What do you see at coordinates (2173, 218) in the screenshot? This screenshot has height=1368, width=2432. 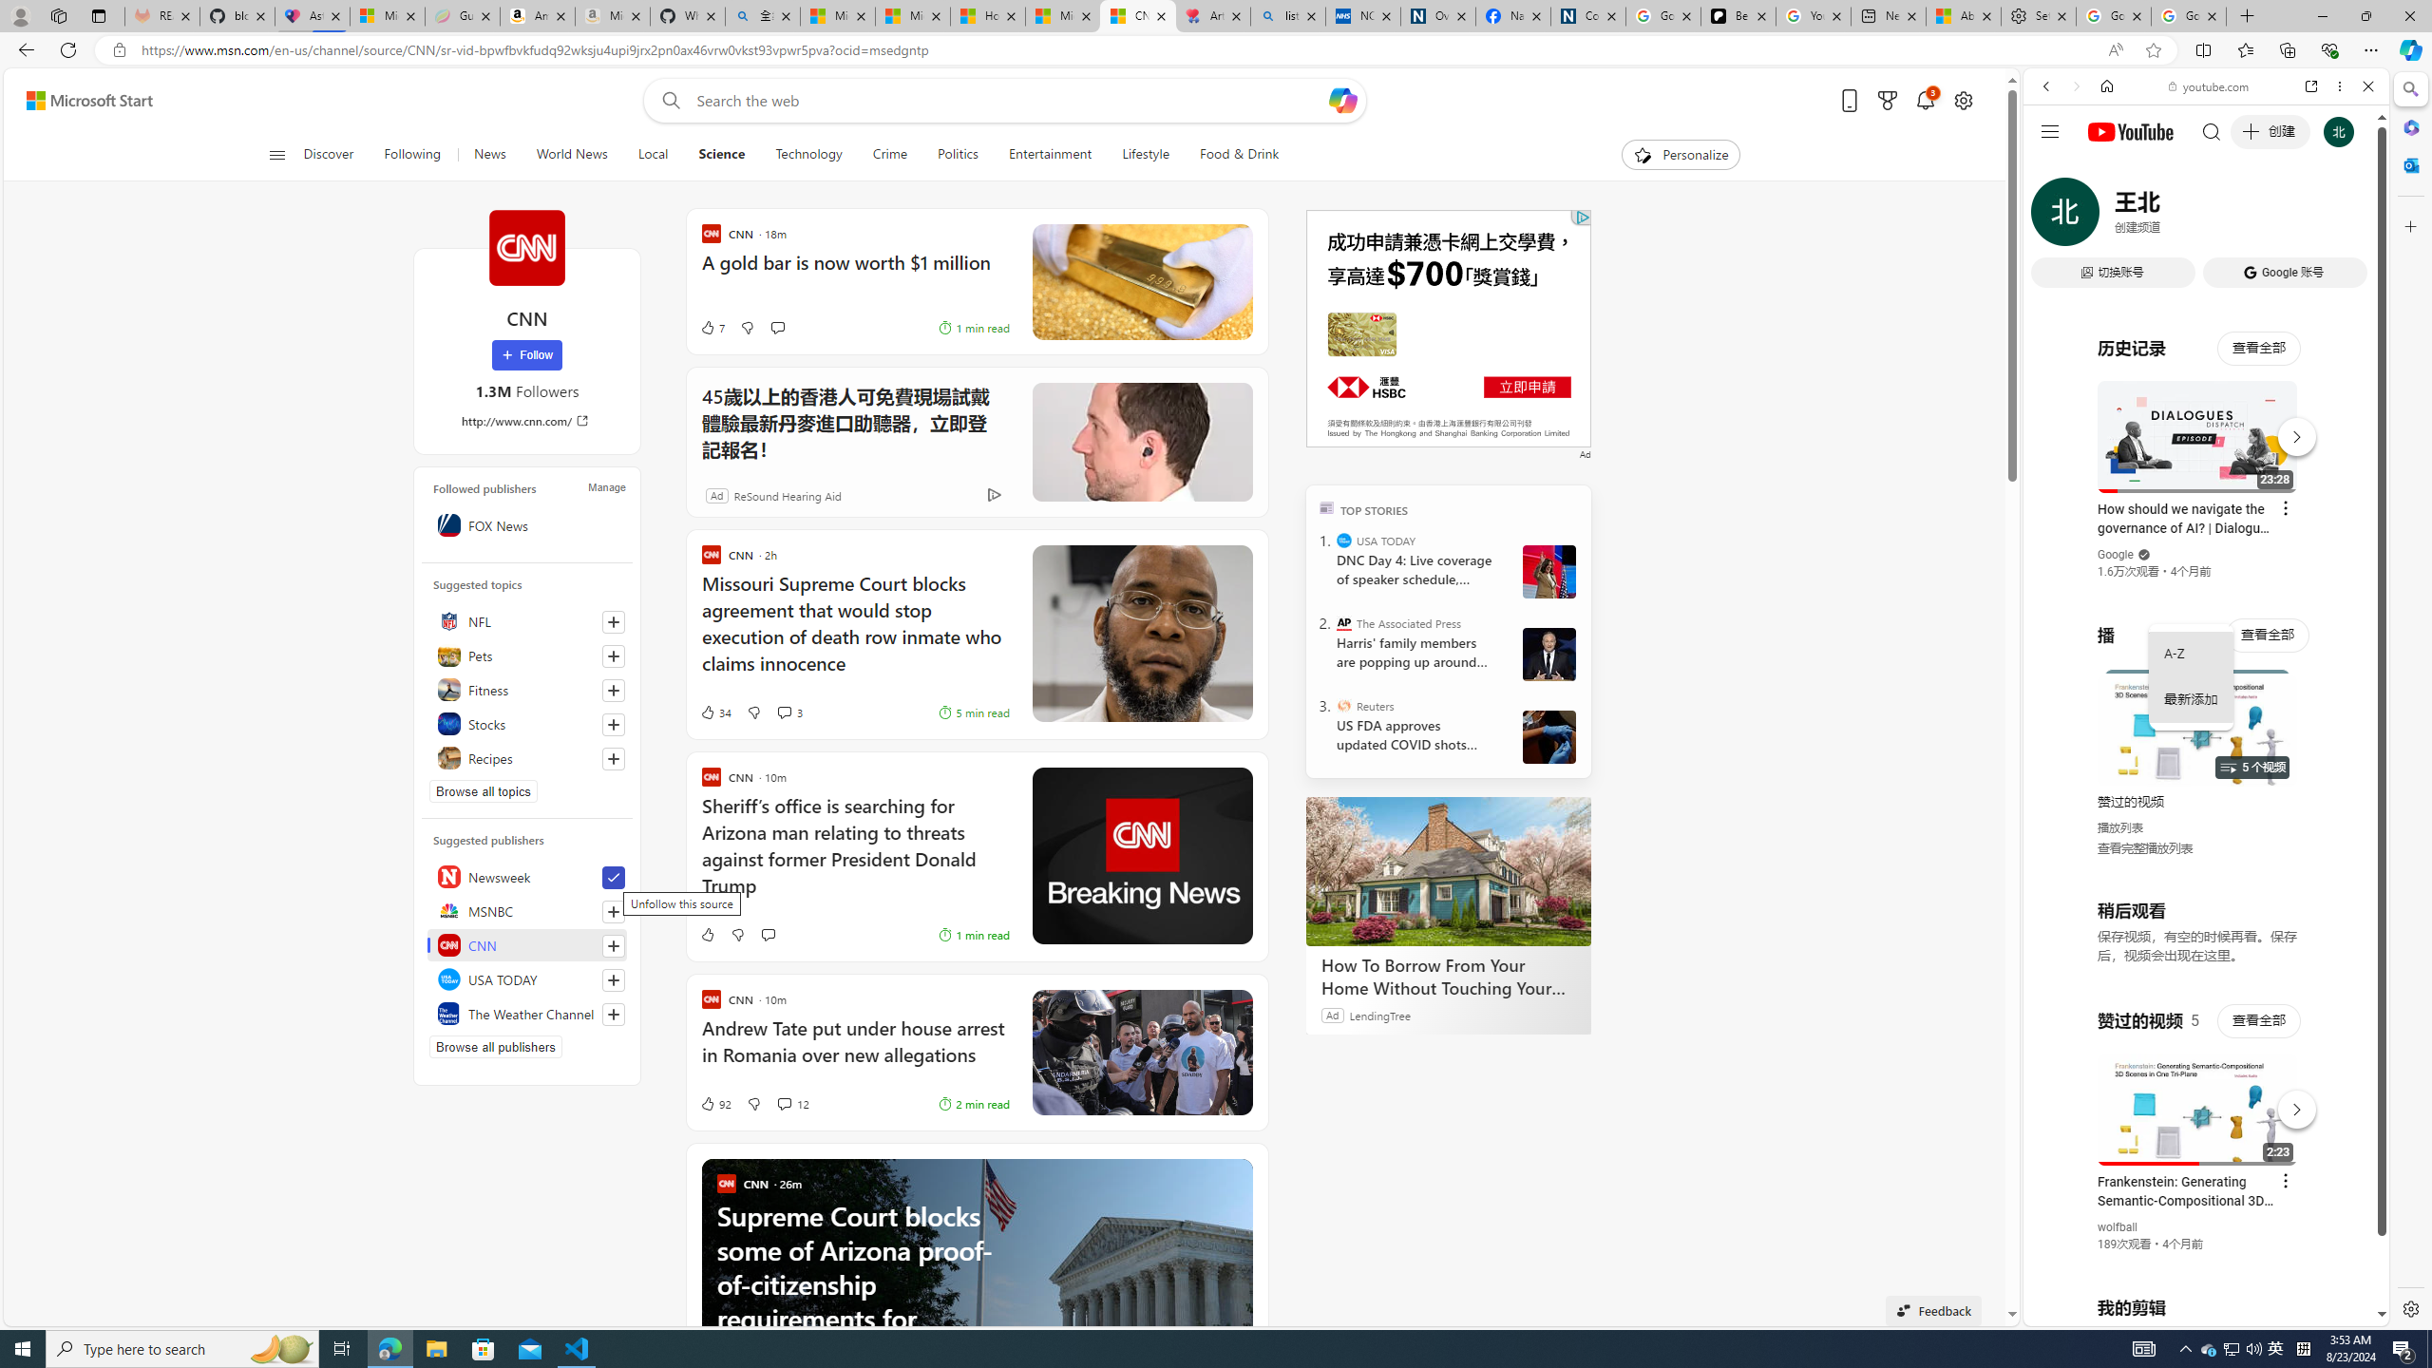 I see `VIDEOS` at bounding box center [2173, 218].